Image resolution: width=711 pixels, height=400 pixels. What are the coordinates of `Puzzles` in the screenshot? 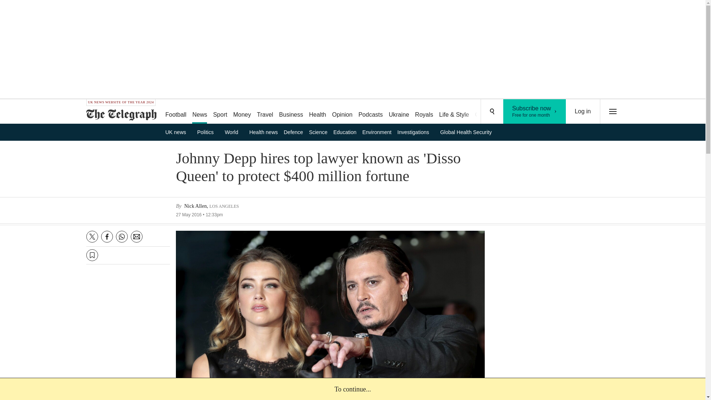 It's located at (199, 112).